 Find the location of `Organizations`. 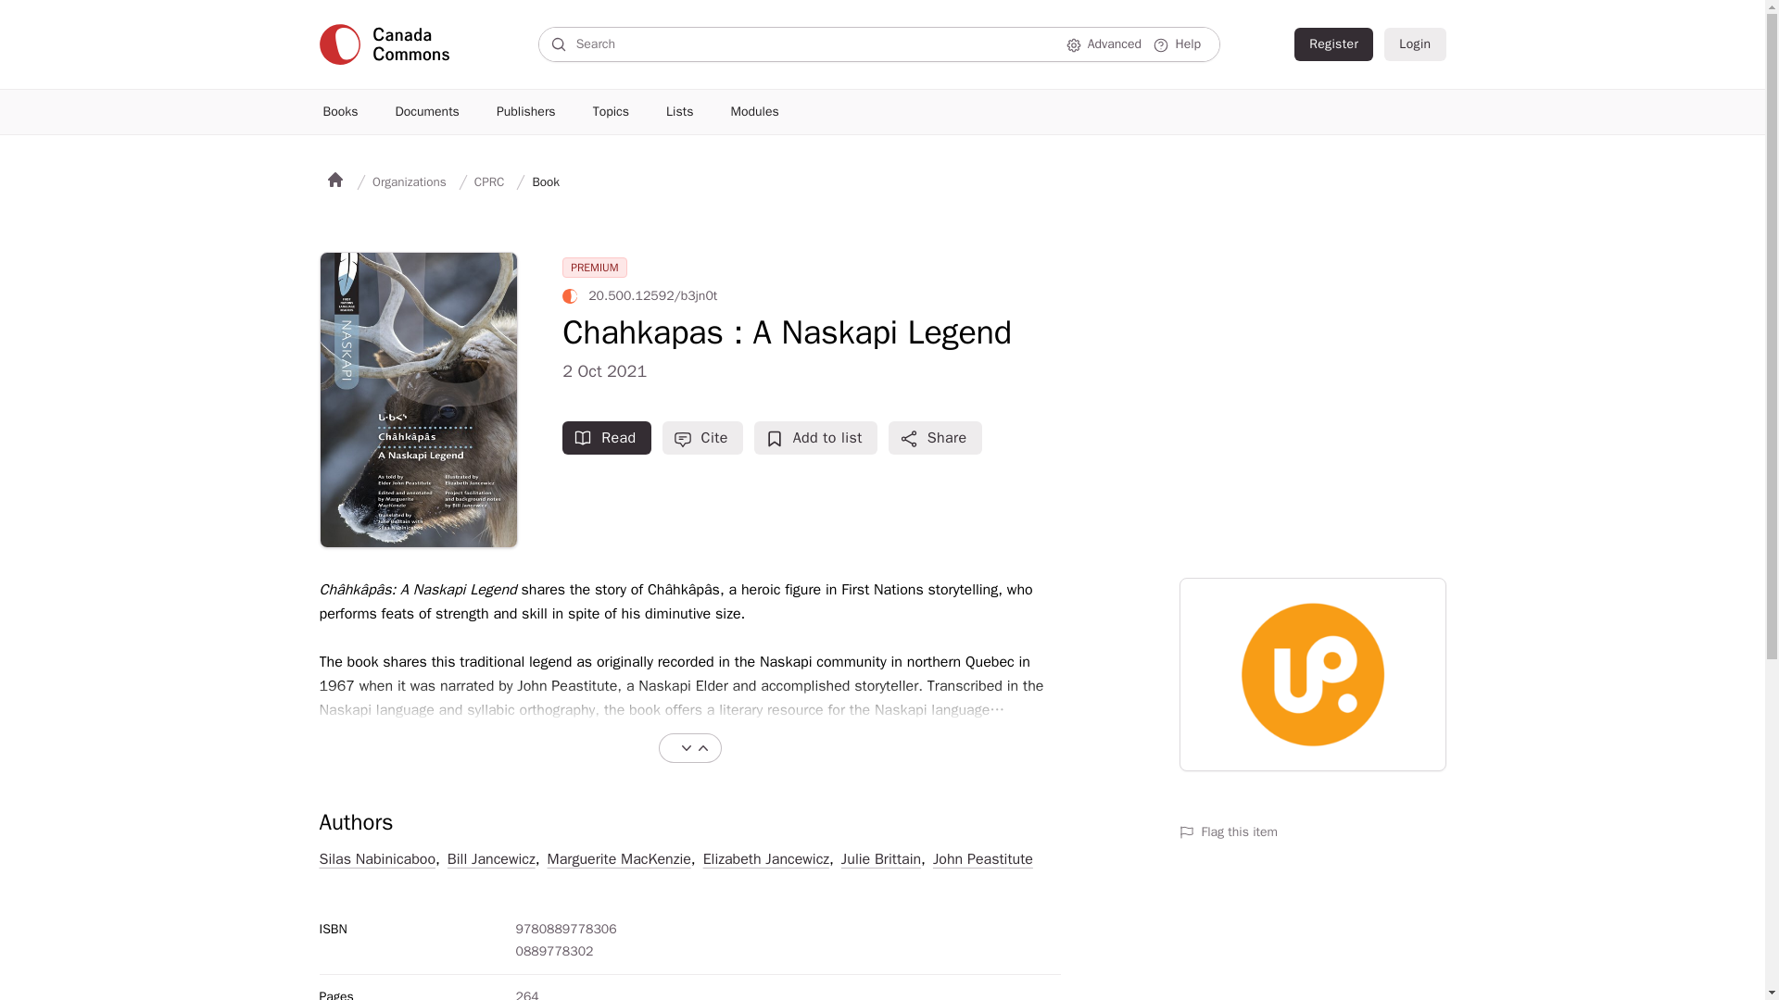

Organizations is located at coordinates (409, 181).